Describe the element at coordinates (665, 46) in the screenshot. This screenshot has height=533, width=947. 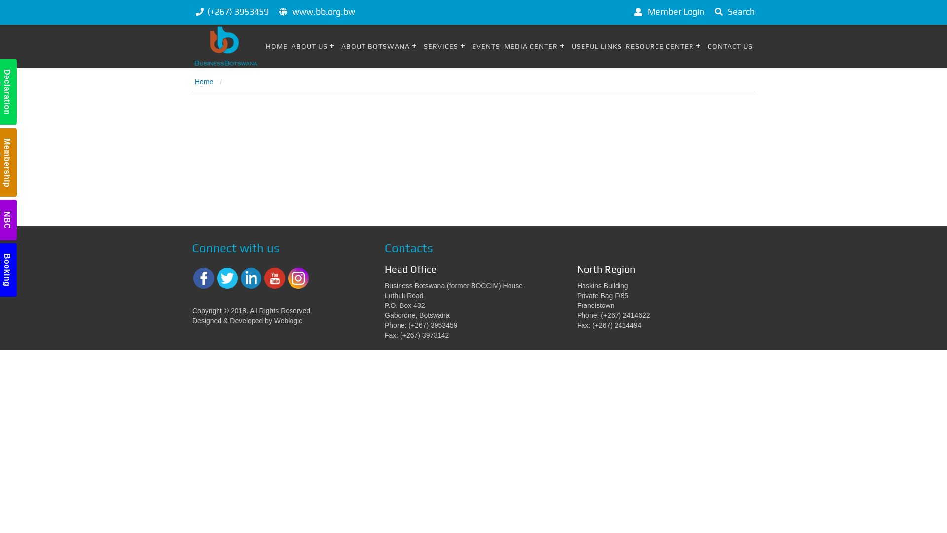
I see `RESOURCE CENTER` at that location.